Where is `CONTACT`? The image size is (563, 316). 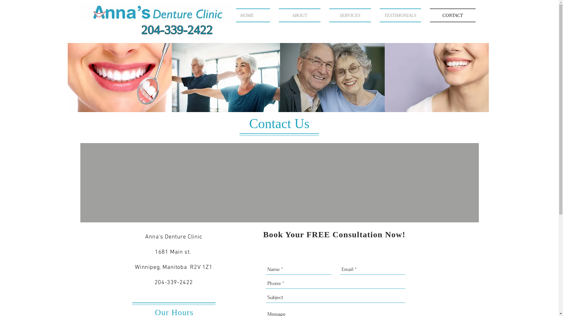 CONTACT is located at coordinates (450, 15).